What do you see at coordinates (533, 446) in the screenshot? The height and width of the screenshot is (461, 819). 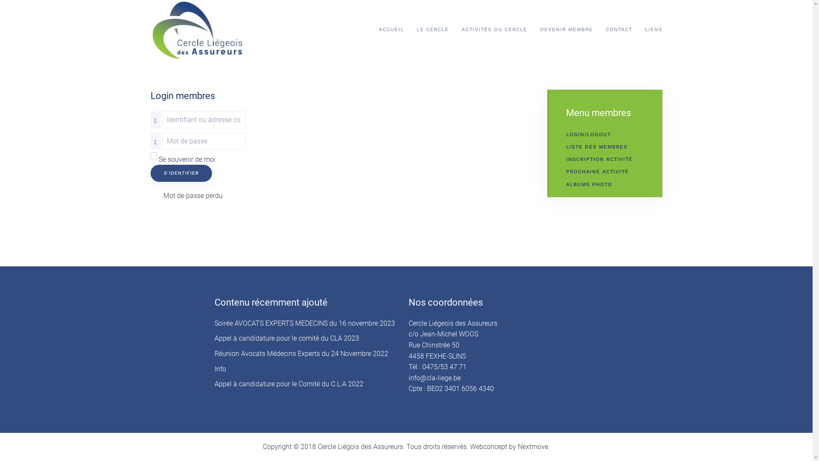 I see `Nextmove` at bounding box center [533, 446].